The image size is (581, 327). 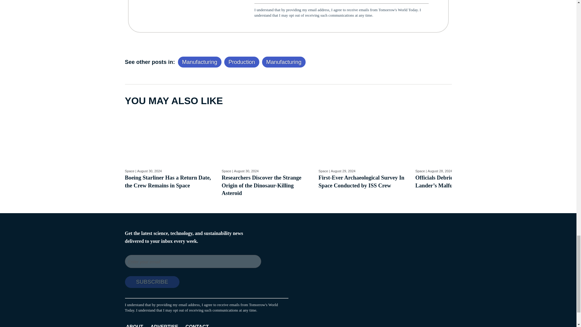 What do you see at coordinates (241, 62) in the screenshot?
I see `Production` at bounding box center [241, 62].